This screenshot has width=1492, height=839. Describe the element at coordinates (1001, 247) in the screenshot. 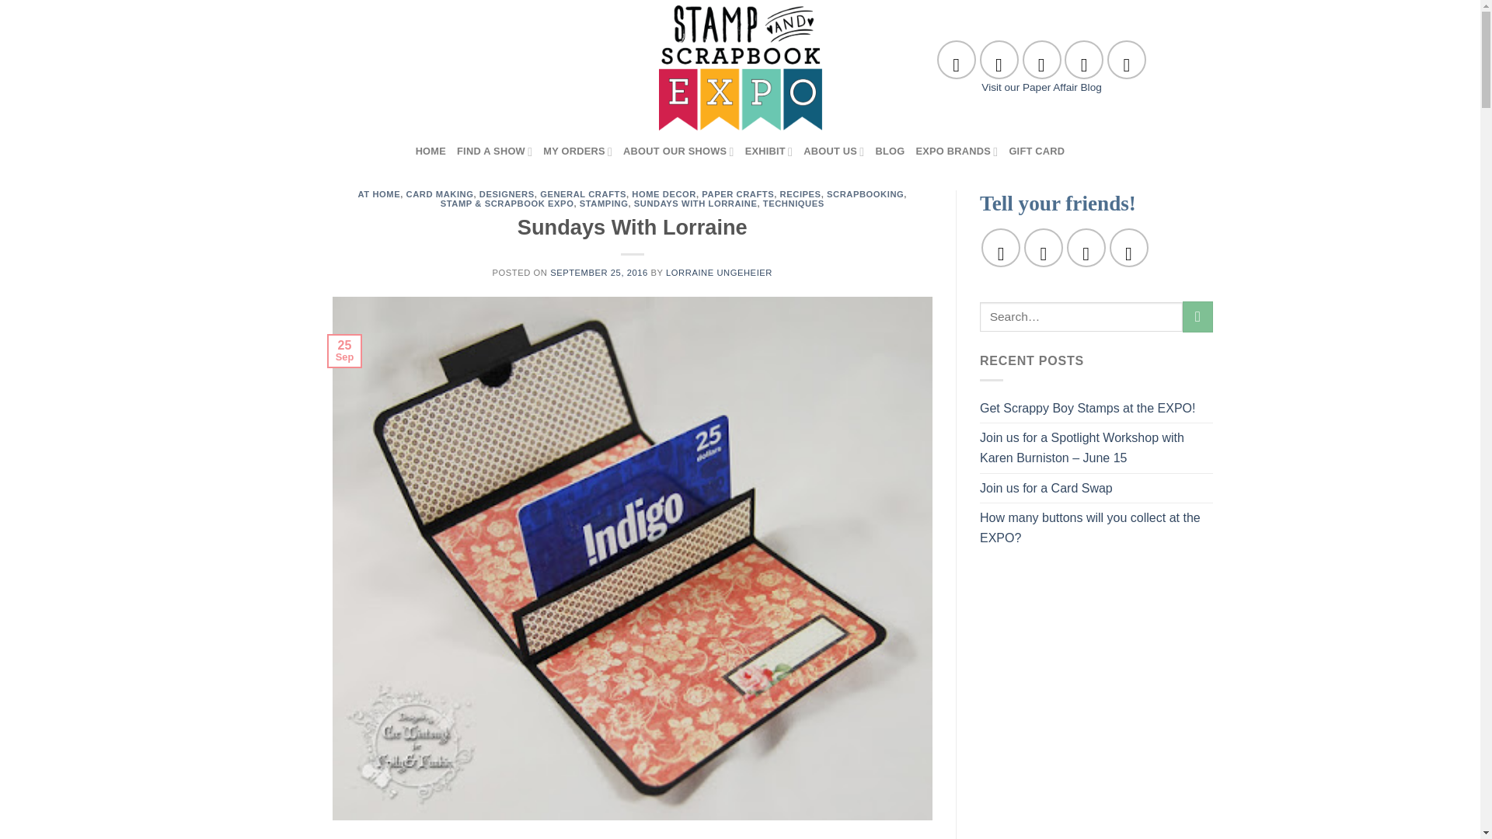

I see `Share on Facebook` at that location.